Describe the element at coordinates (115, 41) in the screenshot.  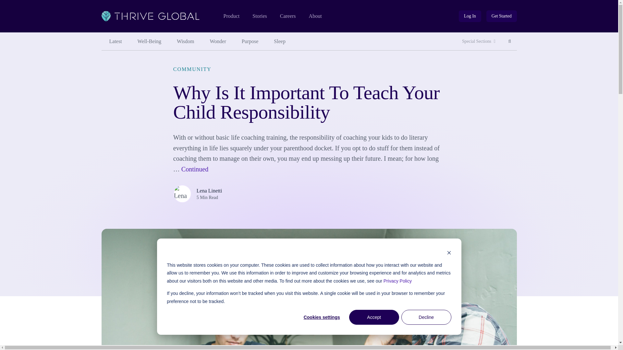
I see `Latest` at that location.